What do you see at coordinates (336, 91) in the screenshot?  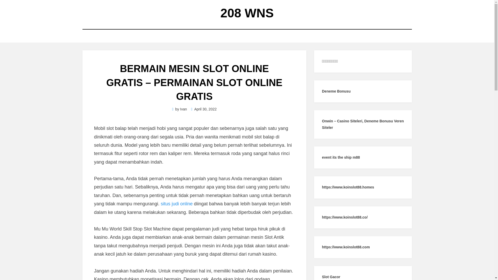 I see `Deneme Bonusu` at bounding box center [336, 91].